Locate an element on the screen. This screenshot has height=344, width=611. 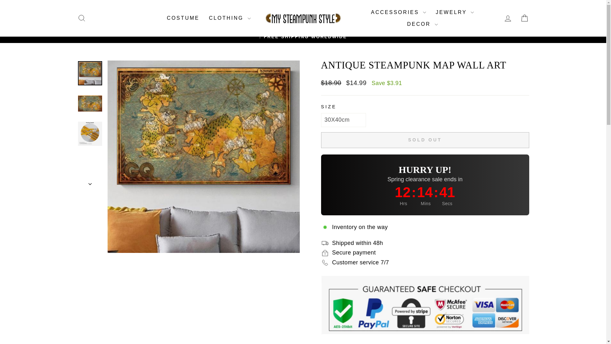
ICON-SEARCH is located at coordinates (81, 18).